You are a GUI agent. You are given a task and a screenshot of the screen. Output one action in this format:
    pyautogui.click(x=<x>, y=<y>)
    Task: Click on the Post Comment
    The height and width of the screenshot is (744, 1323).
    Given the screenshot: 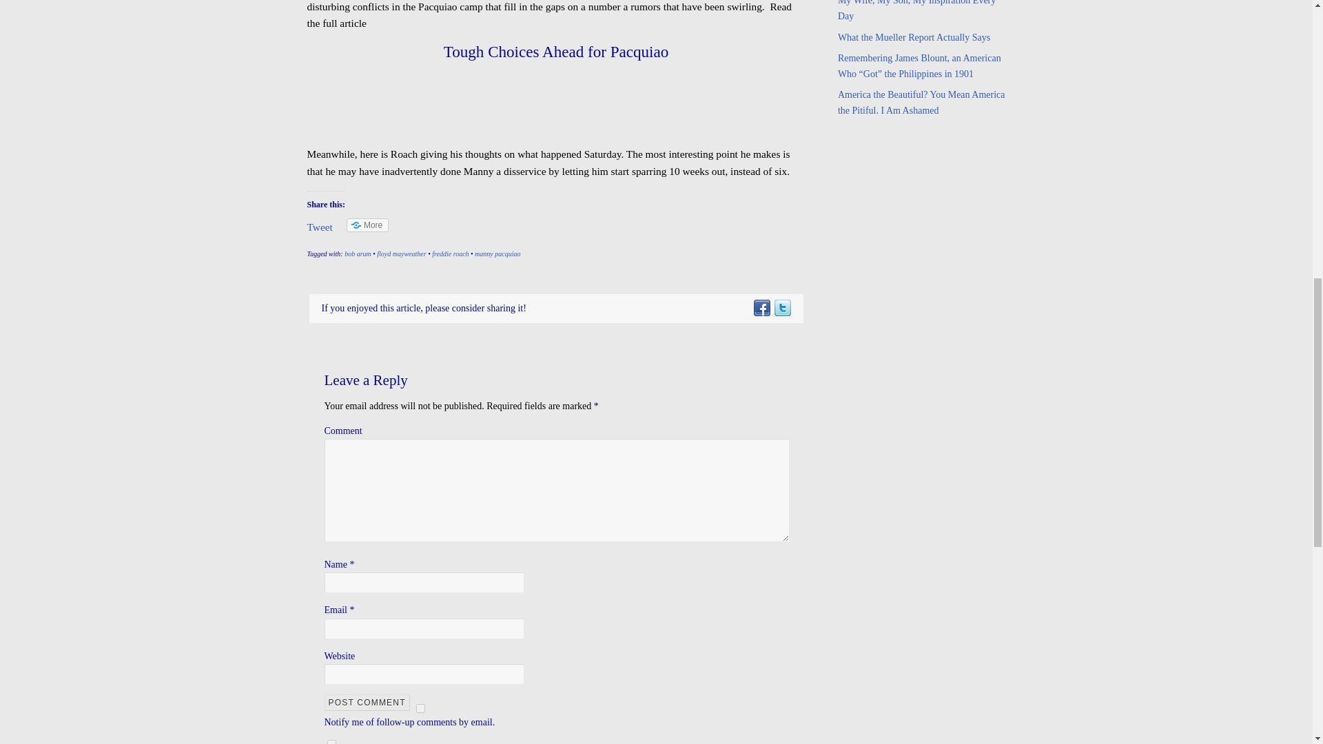 What is the action you would take?
    pyautogui.click(x=367, y=703)
    